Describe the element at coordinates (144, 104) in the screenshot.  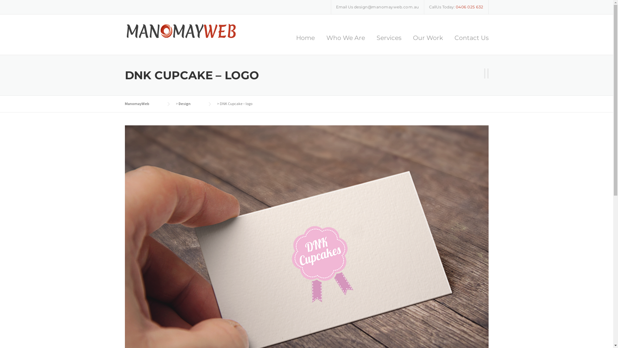
I see `ManomayWeb` at that location.